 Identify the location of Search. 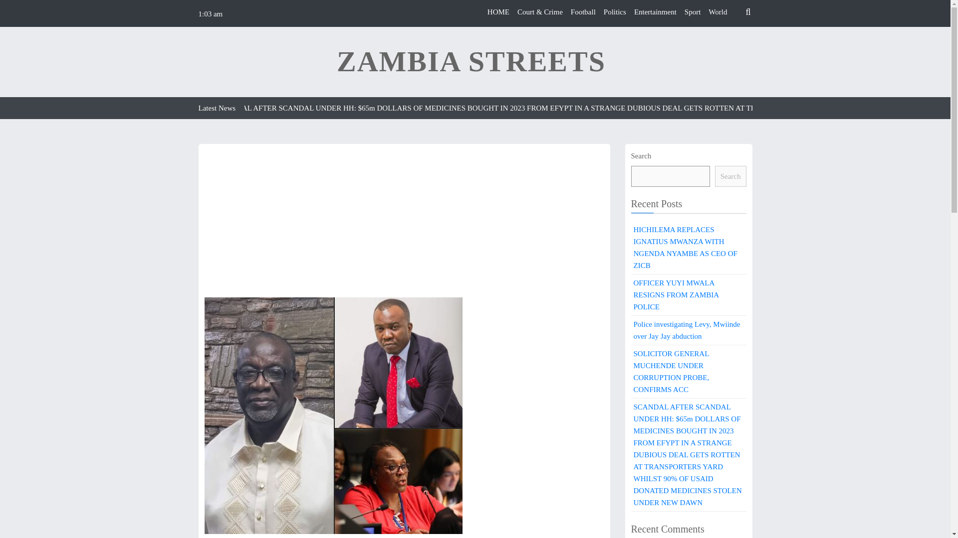
(730, 176).